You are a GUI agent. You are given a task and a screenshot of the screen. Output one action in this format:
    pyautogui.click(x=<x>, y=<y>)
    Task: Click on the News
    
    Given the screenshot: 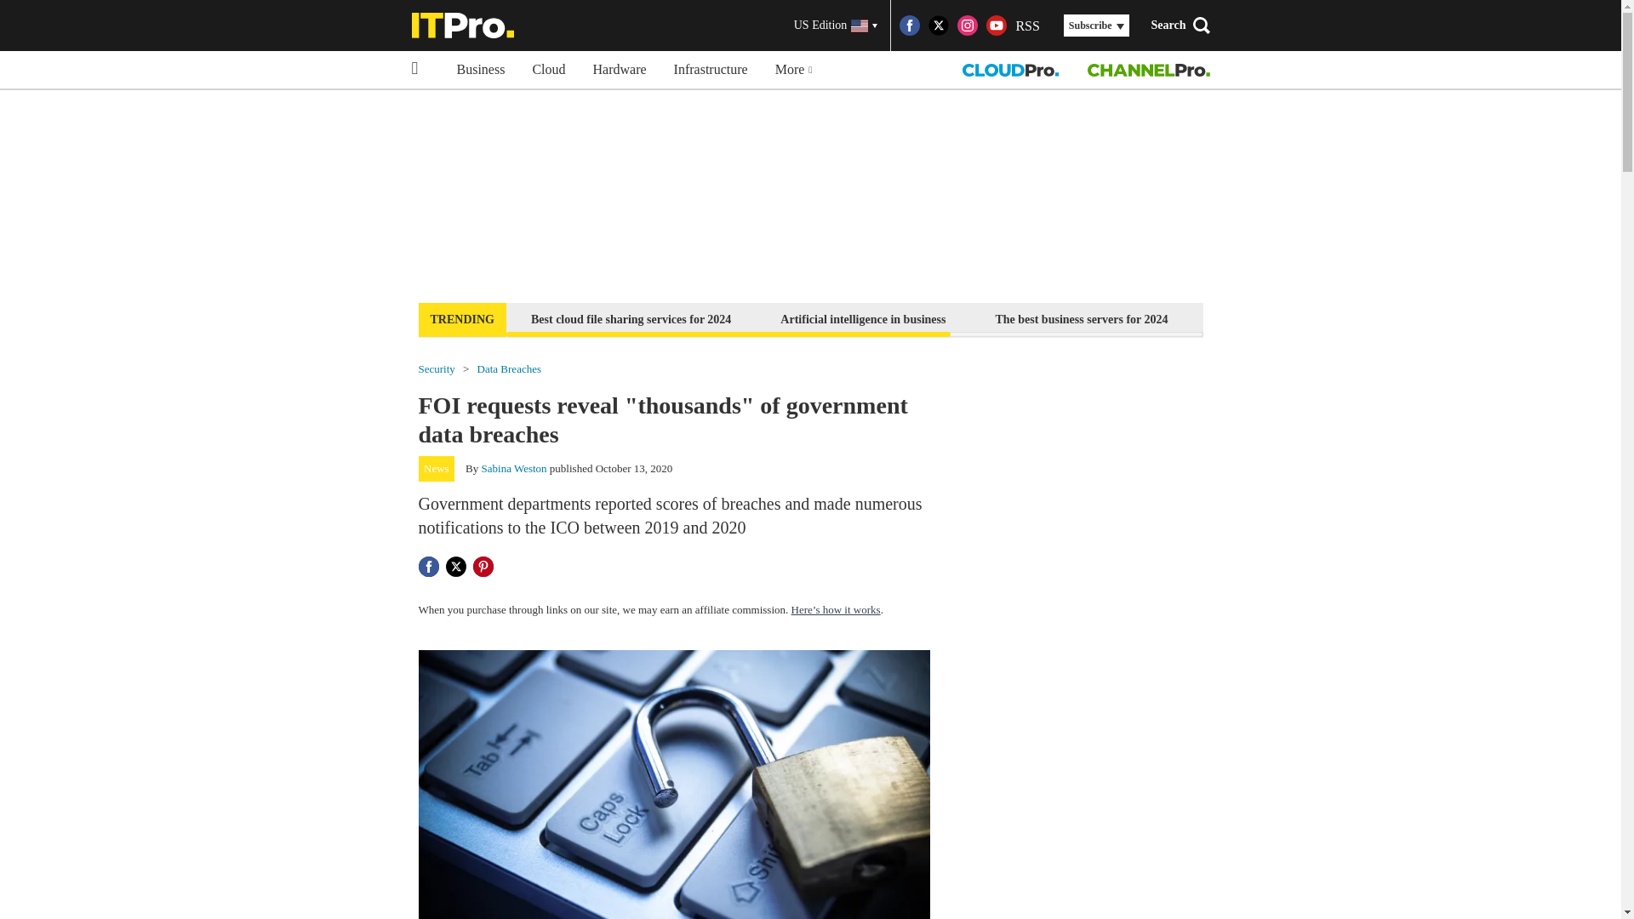 What is the action you would take?
    pyautogui.click(x=437, y=468)
    